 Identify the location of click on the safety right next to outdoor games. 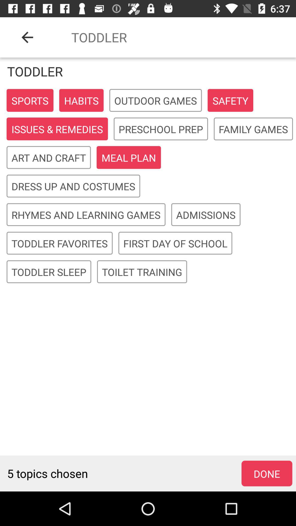
(230, 100).